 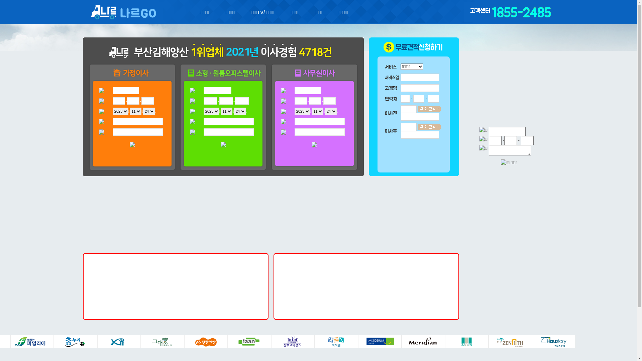 What do you see at coordinates (527, 140) in the screenshot?
I see `input` at bounding box center [527, 140].